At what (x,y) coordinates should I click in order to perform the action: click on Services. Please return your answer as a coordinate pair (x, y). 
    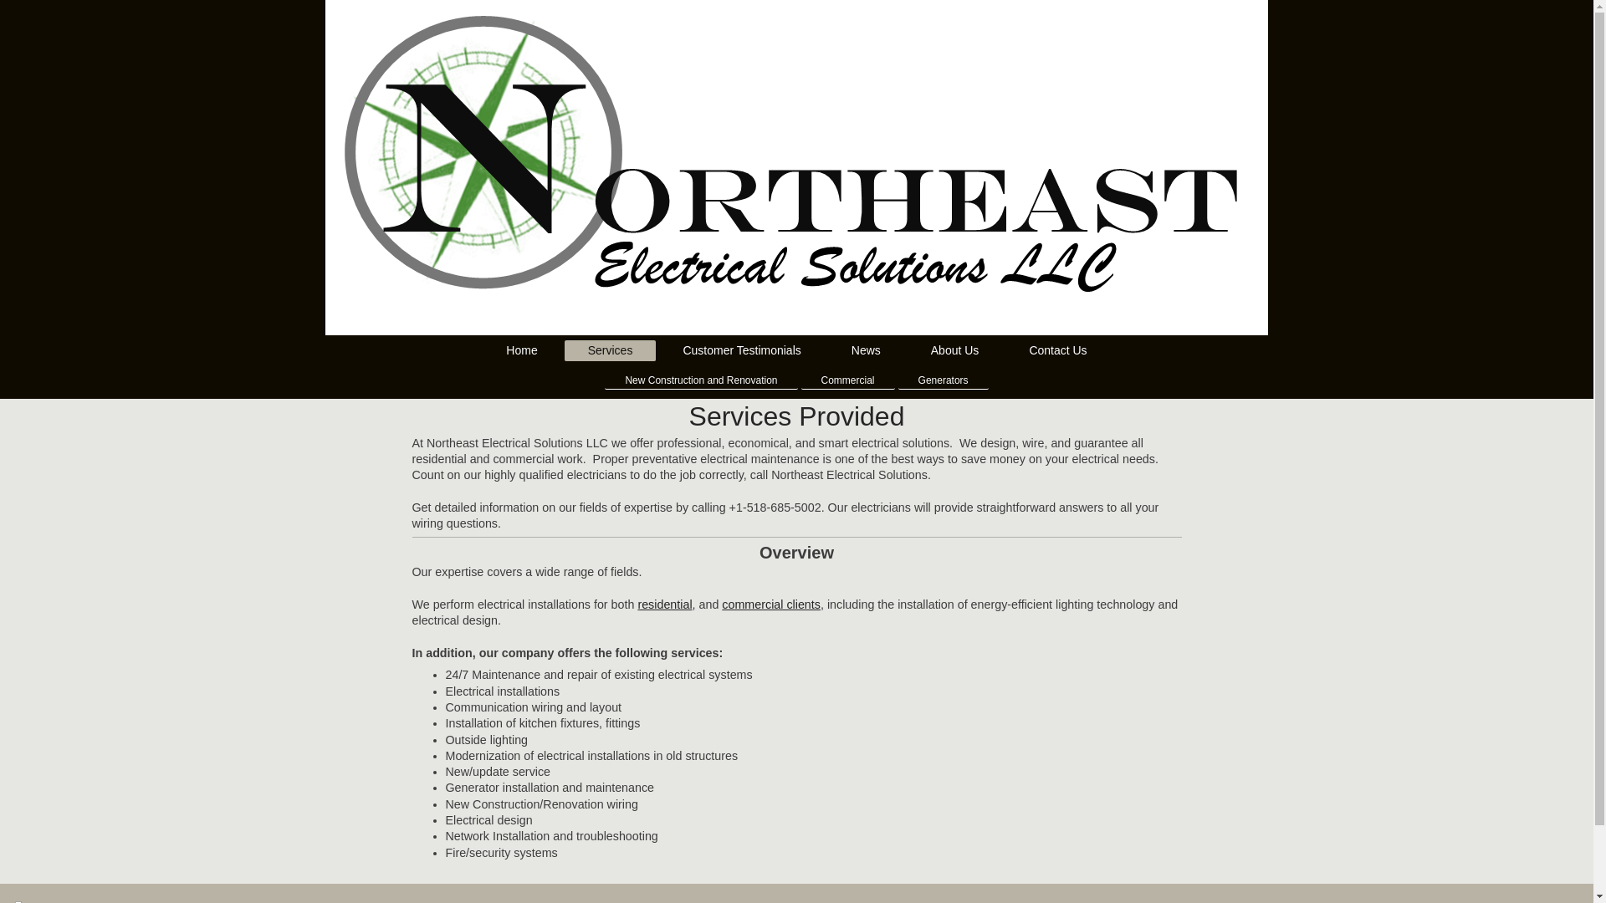
    Looking at the image, I should click on (611, 351).